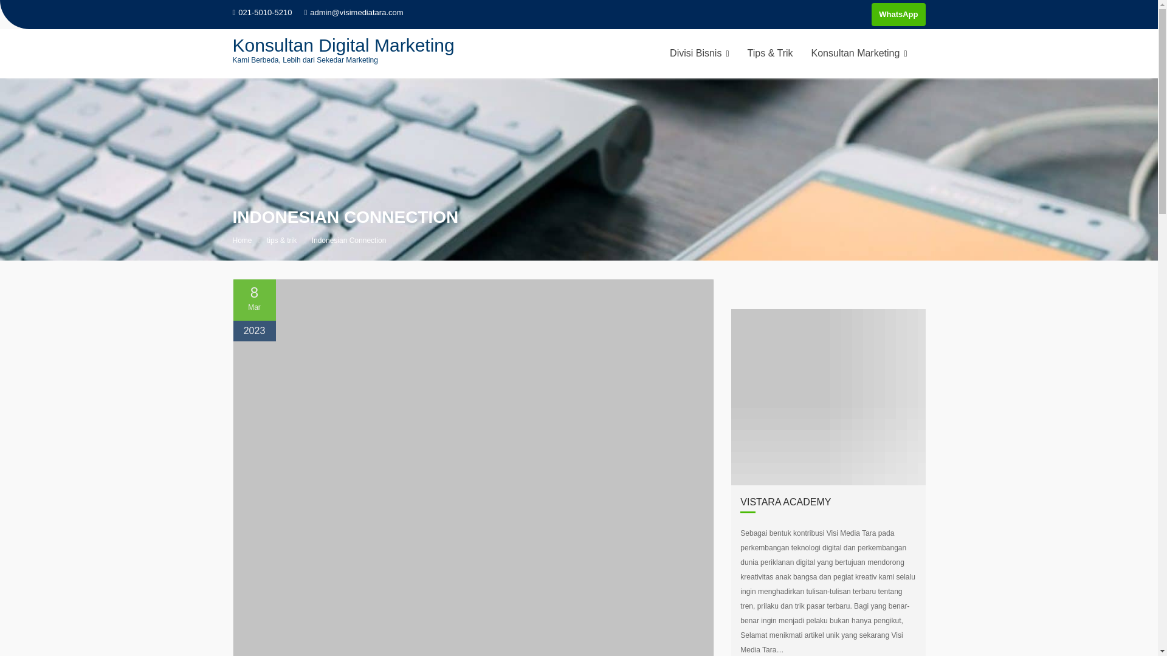 The image size is (1167, 656). Describe the element at coordinates (343, 45) in the screenshot. I see `Konsultan Digital Marketing` at that location.